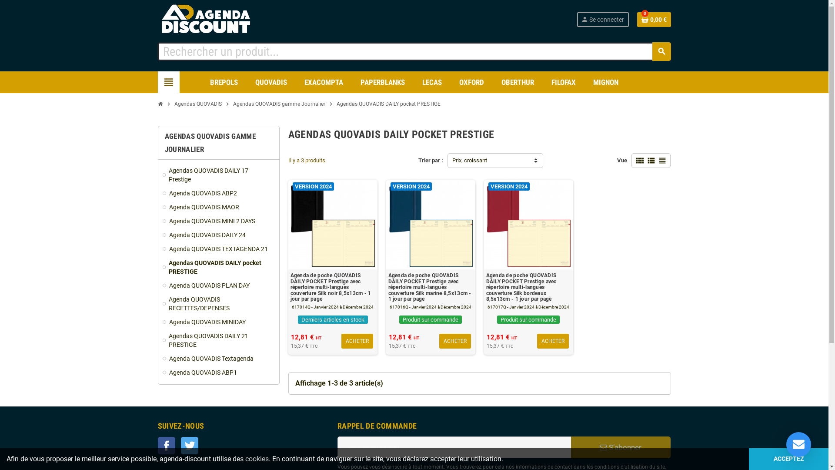  Describe the element at coordinates (190, 446) in the screenshot. I see `Twitter` at that location.